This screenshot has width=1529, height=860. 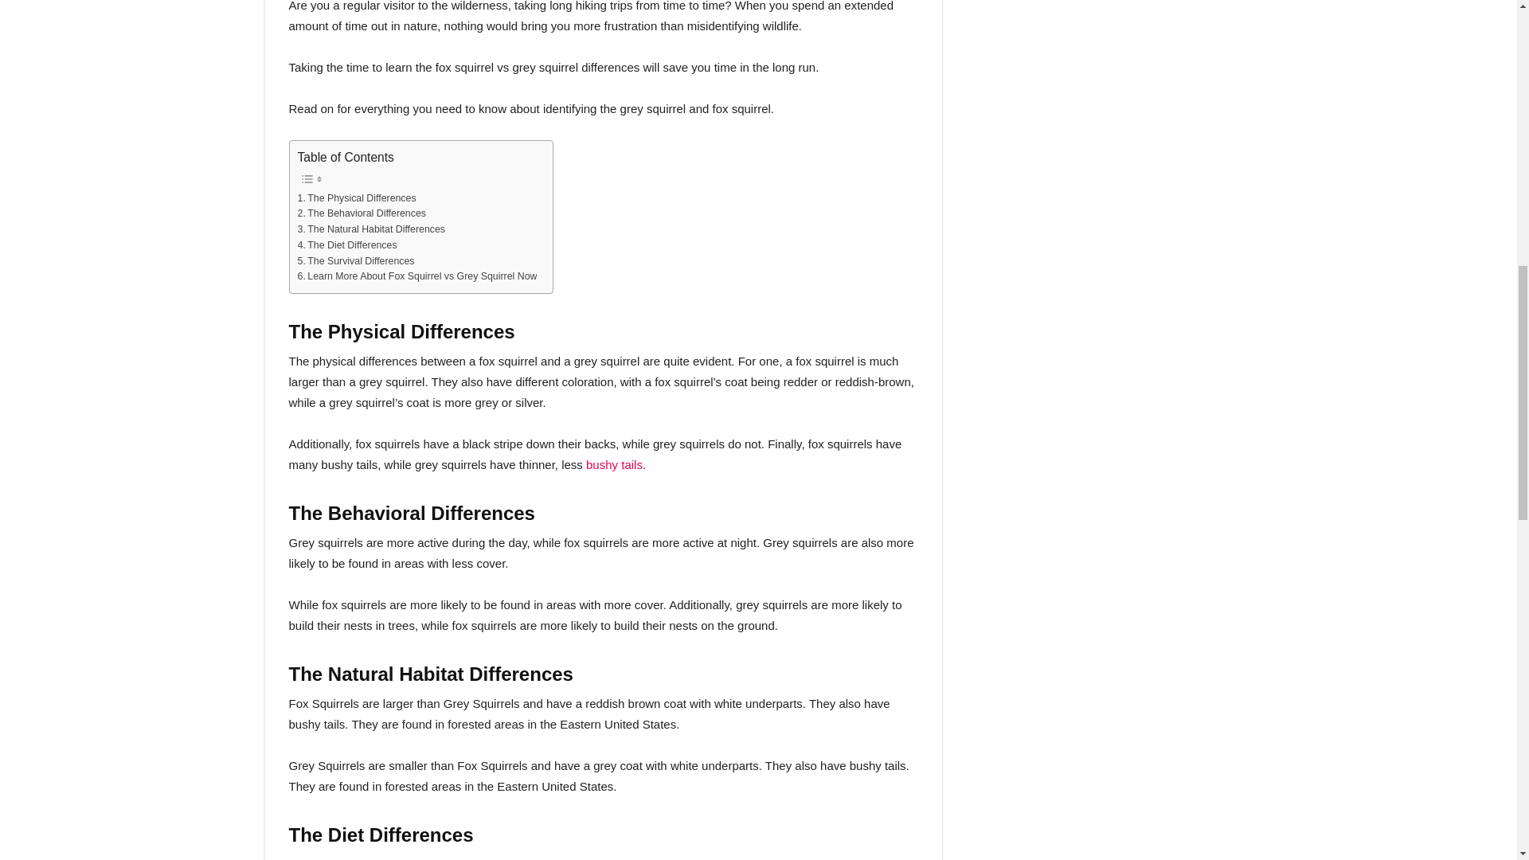 What do you see at coordinates (371, 229) in the screenshot?
I see `The Natural Habitat Differences` at bounding box center [371, 229].